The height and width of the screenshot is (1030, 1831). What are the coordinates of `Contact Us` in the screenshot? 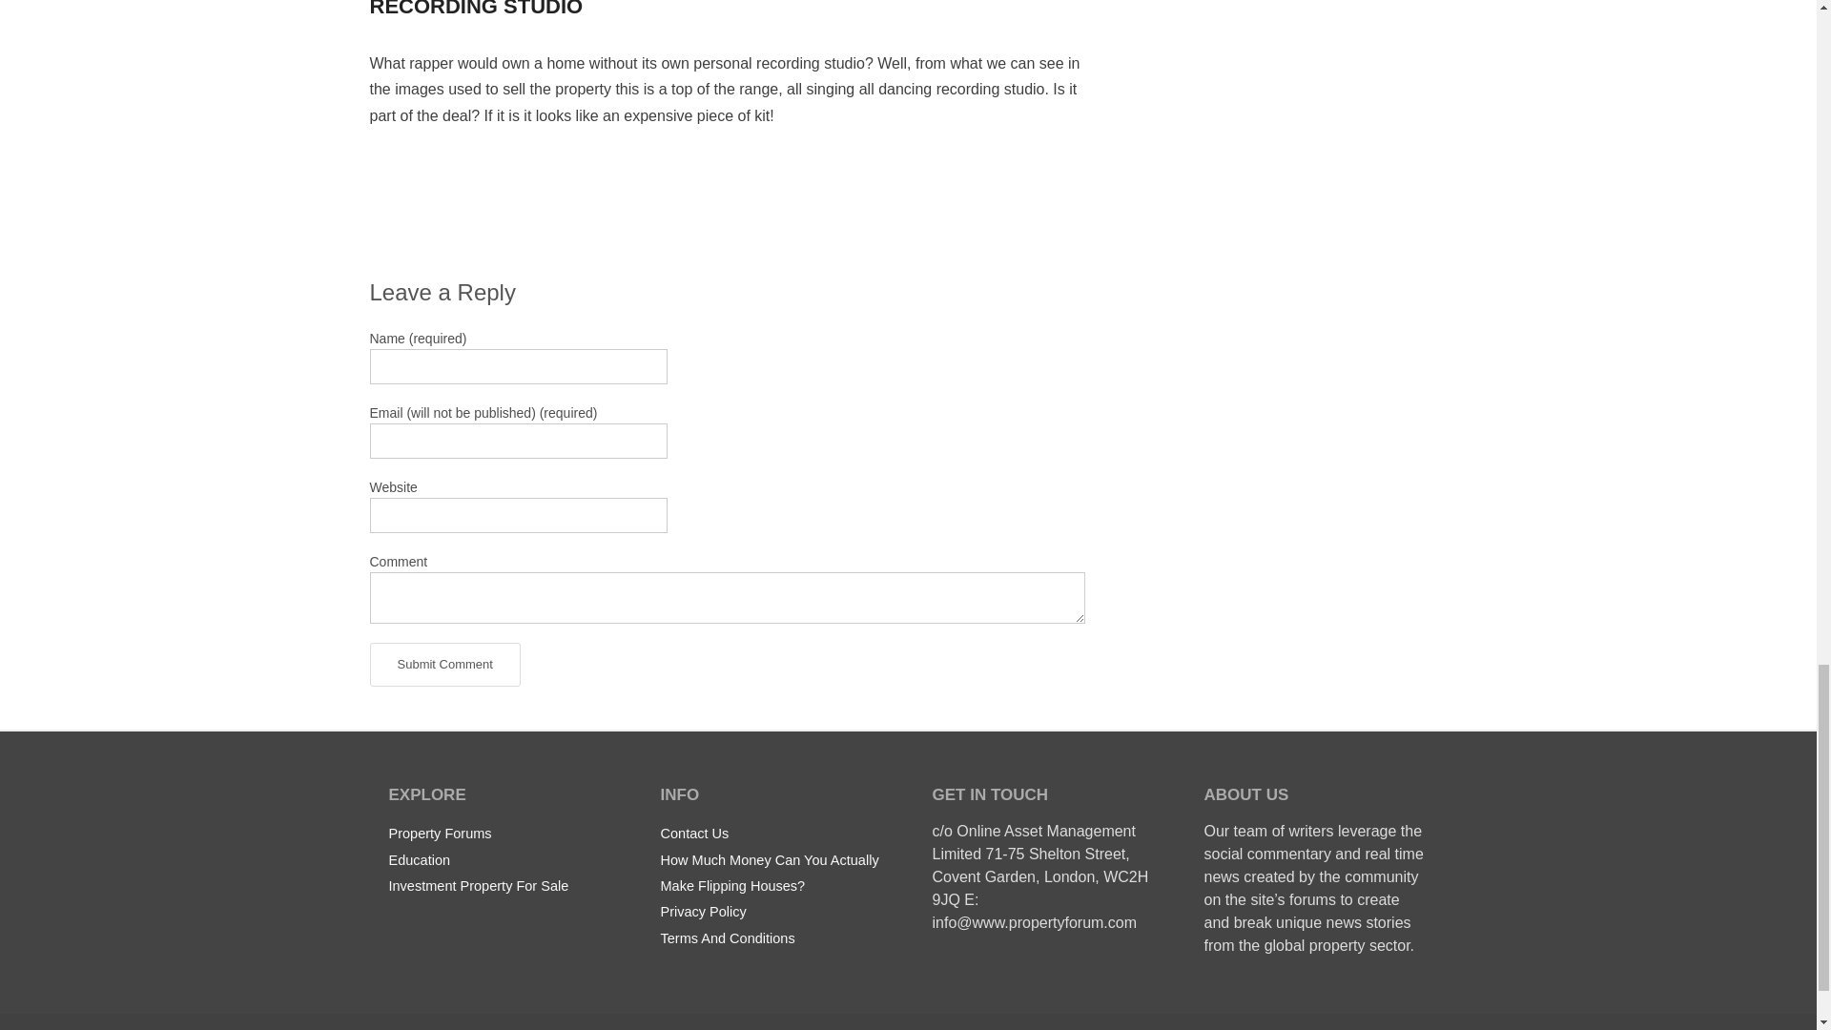 It's located at (694, 833).